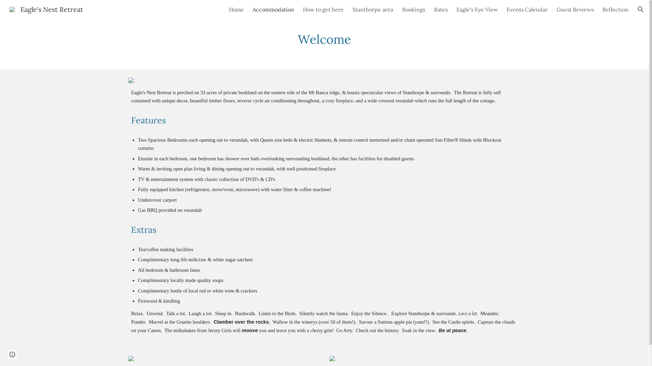 The image size is (652, 366). What do you see at coordinates (414, 9) in the screenshot?
I see `Bookings` at bounding box center [414, 9].